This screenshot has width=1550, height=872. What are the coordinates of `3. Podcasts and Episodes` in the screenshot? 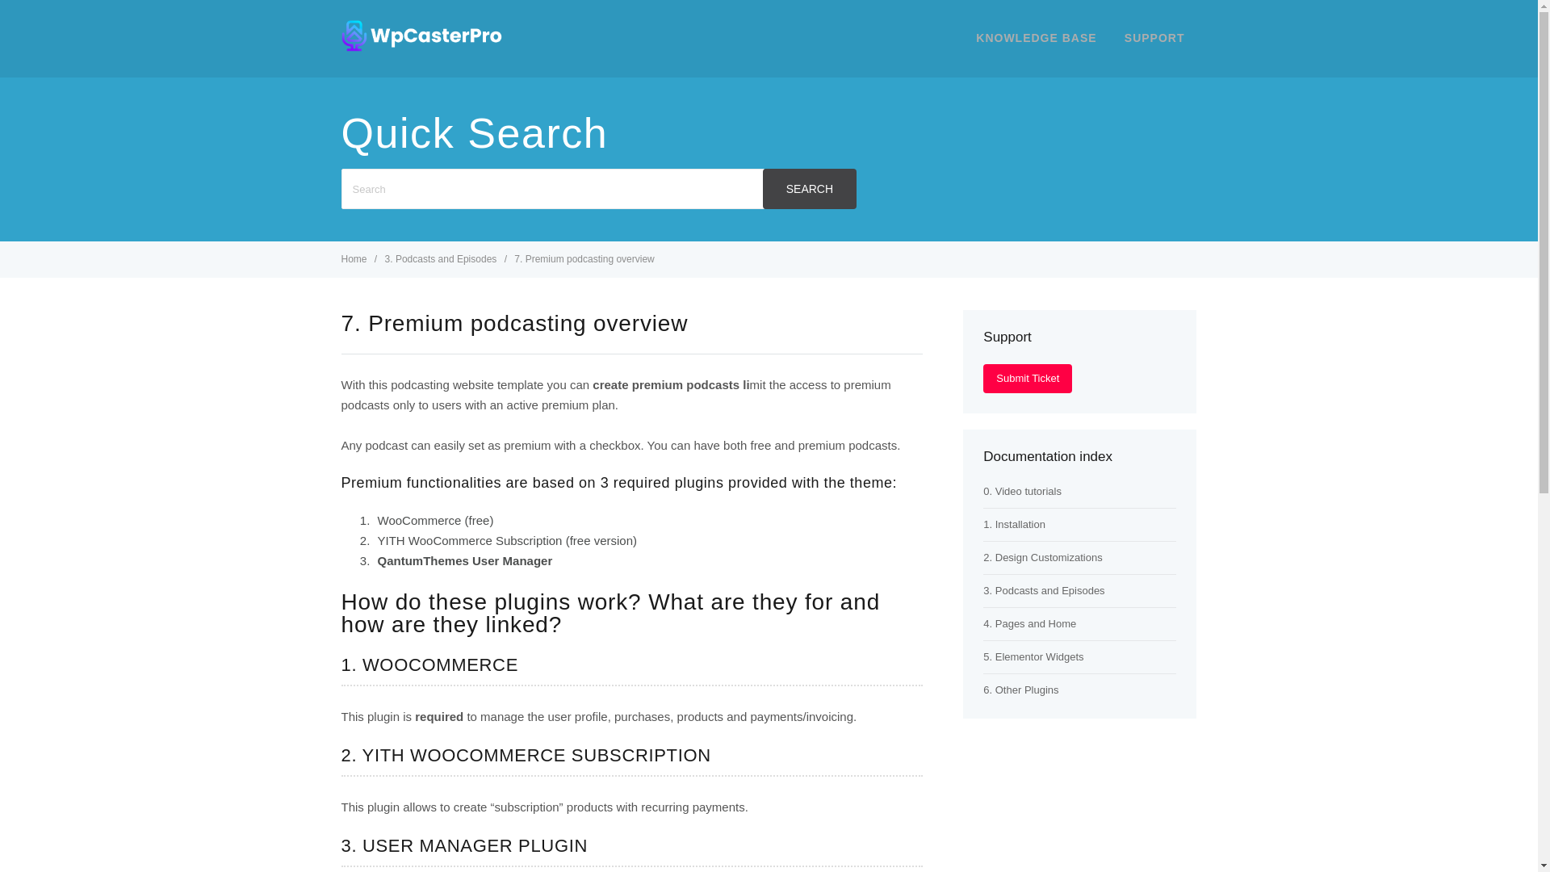 It's located at (442, 259).